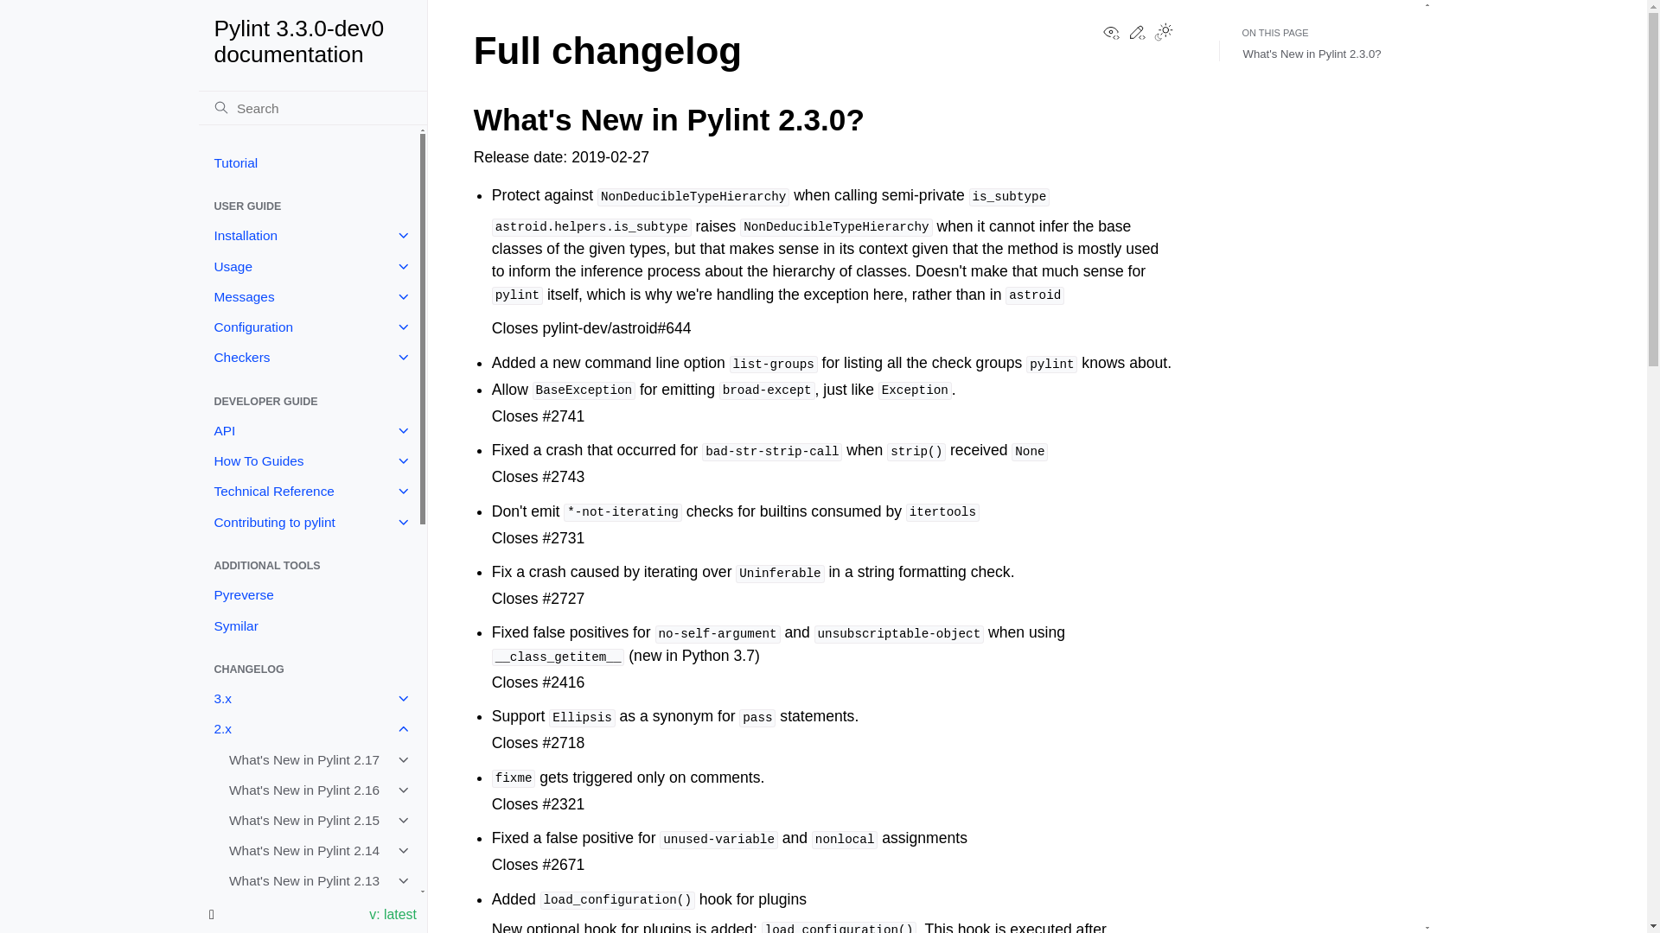  What do you see at coordinates (308, 235) in the screenshot?
I see `Installation` at bounding box center [308, 235].